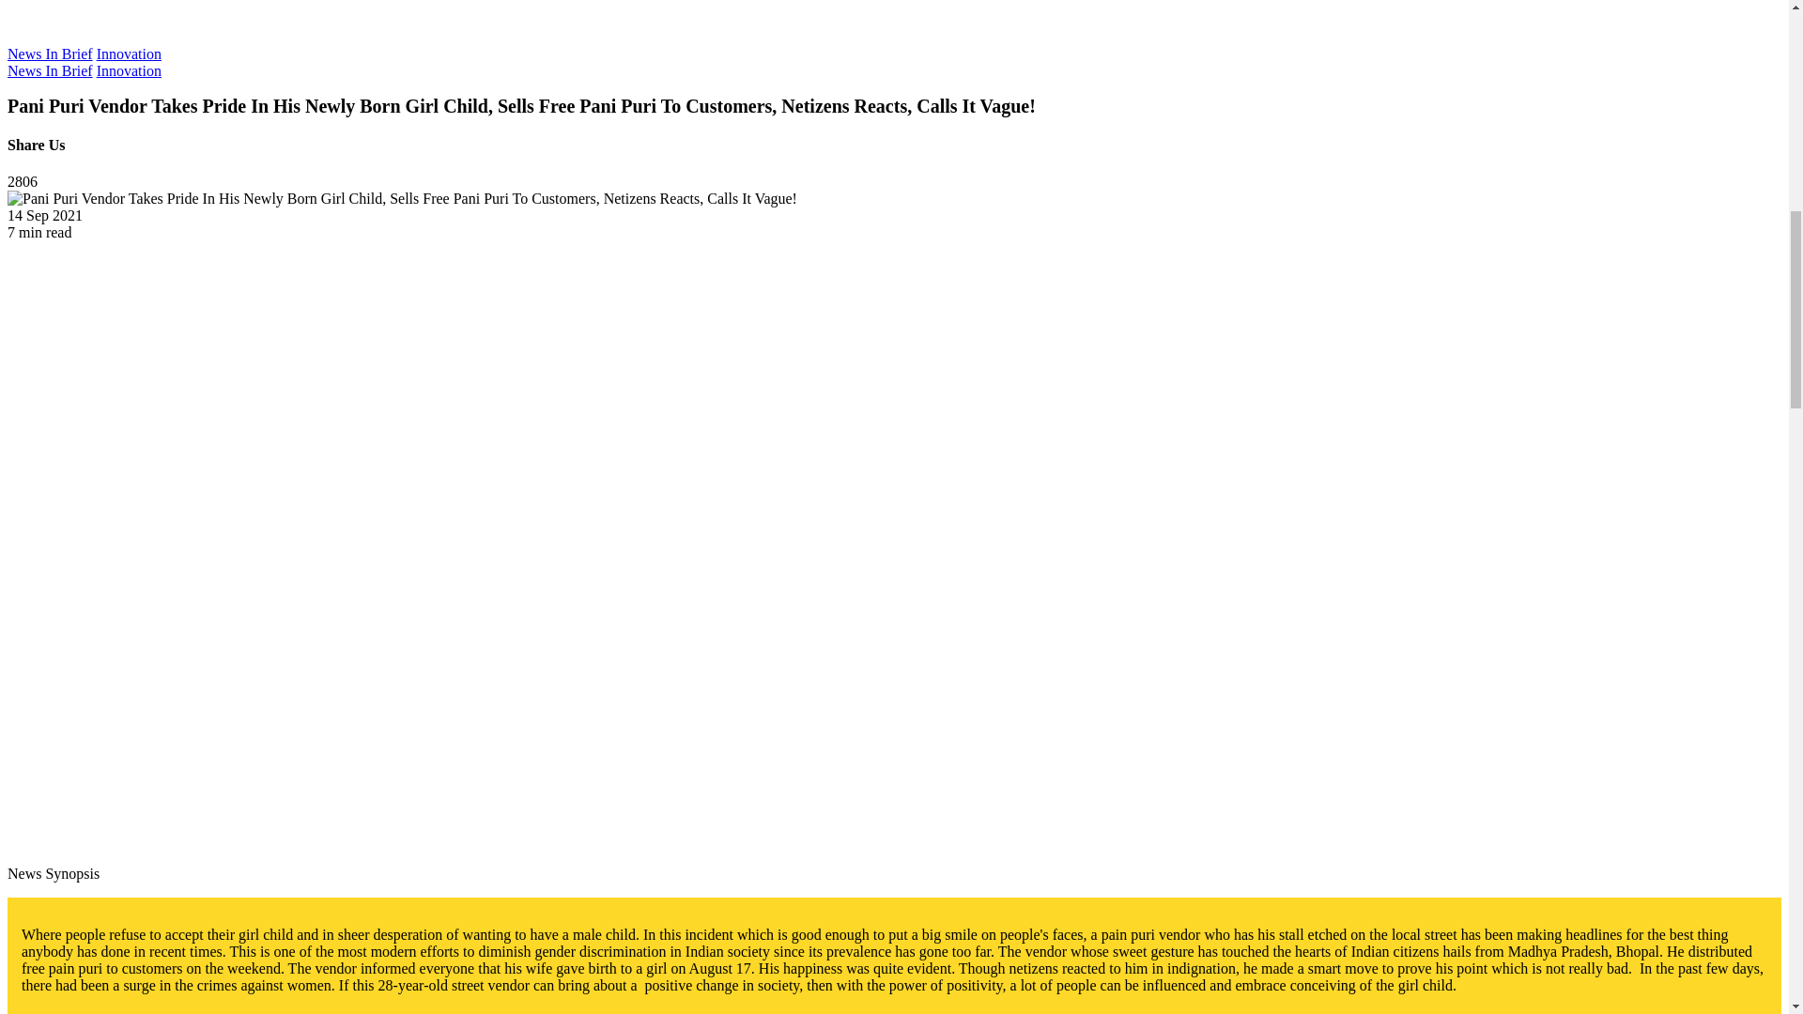 The height and width of the screenshot is (1014, 1803). Describe the element at coordinates (894, 21) in the screenshot. I see `Advertisement` at that location.